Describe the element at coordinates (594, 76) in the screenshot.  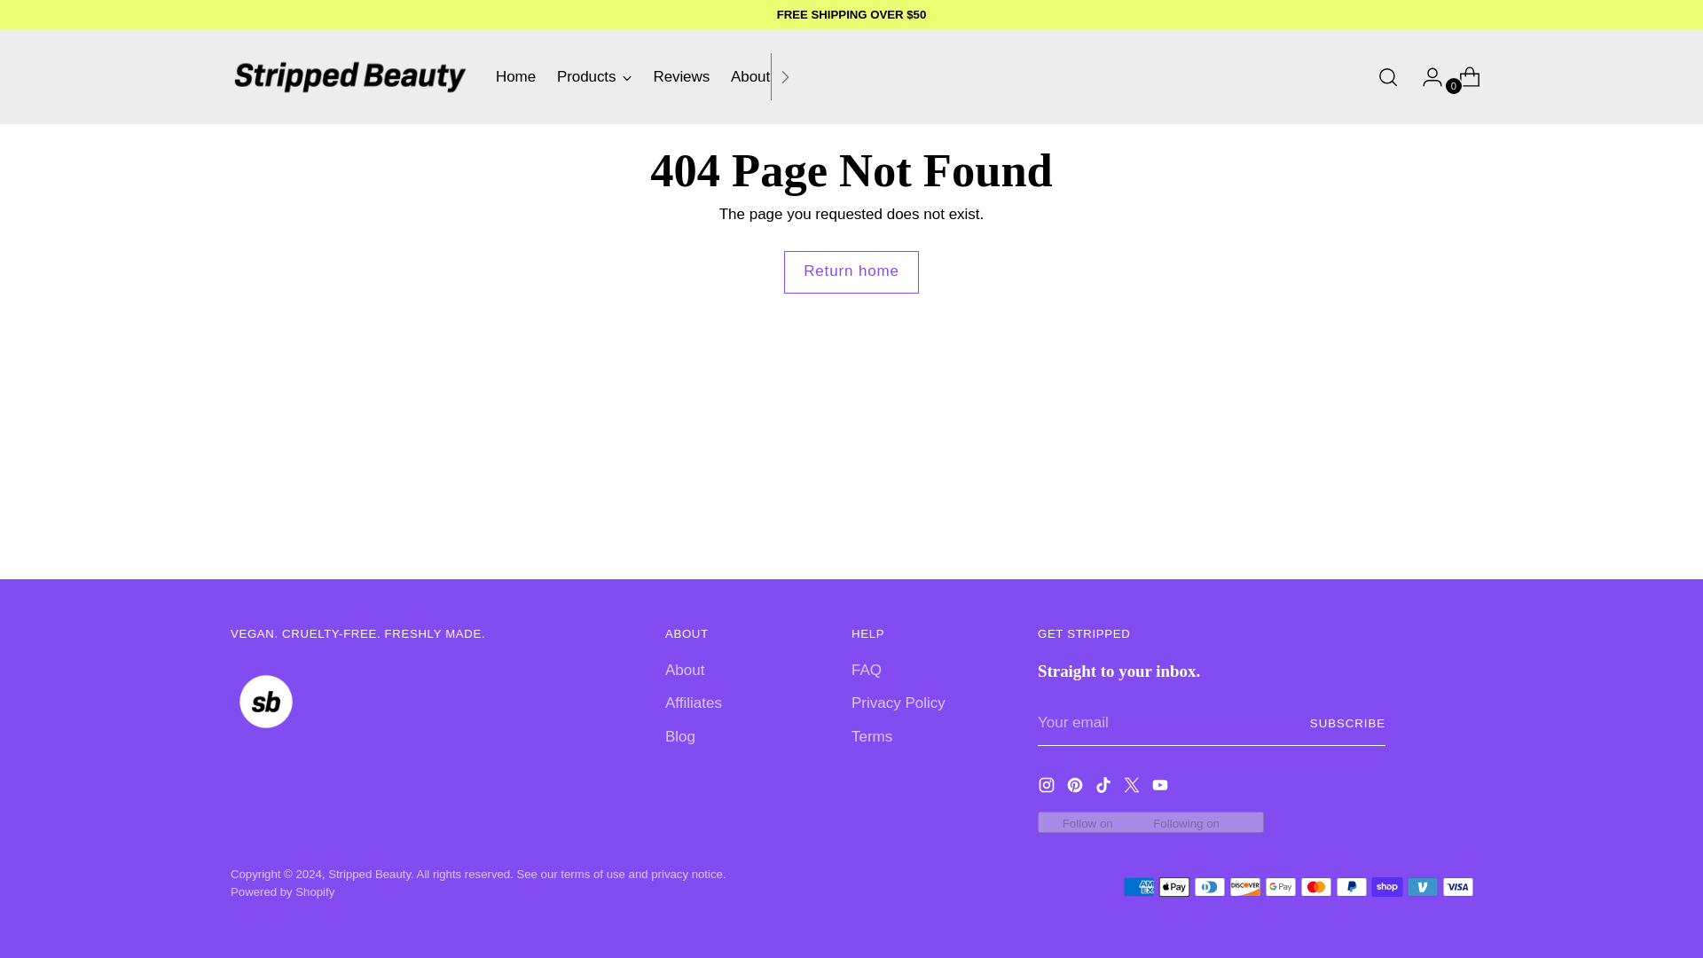
I see `Products` at that location.